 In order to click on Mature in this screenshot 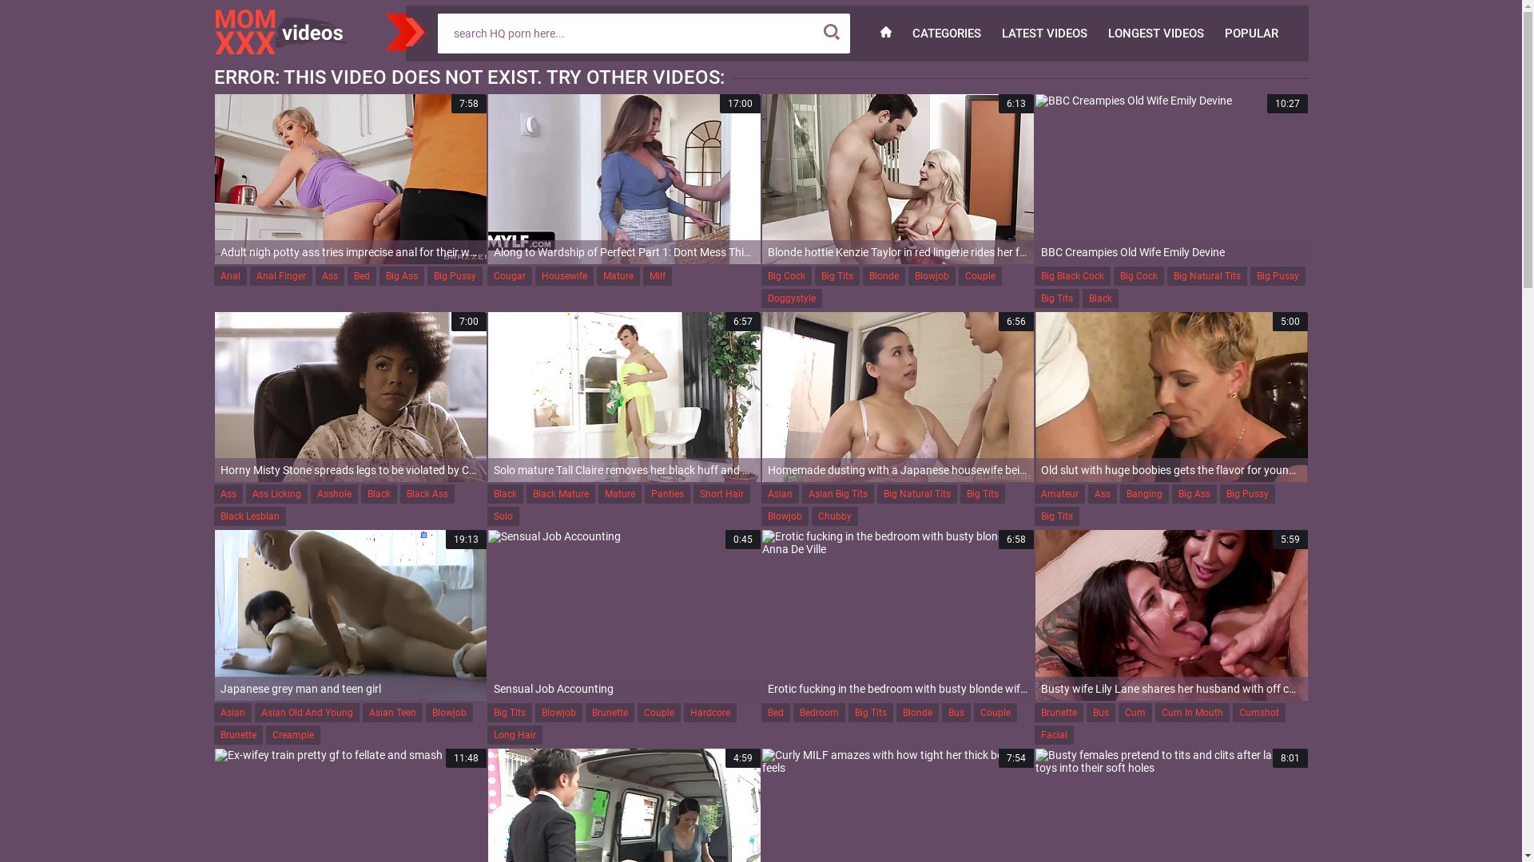, I will do `click(620, 494)`.